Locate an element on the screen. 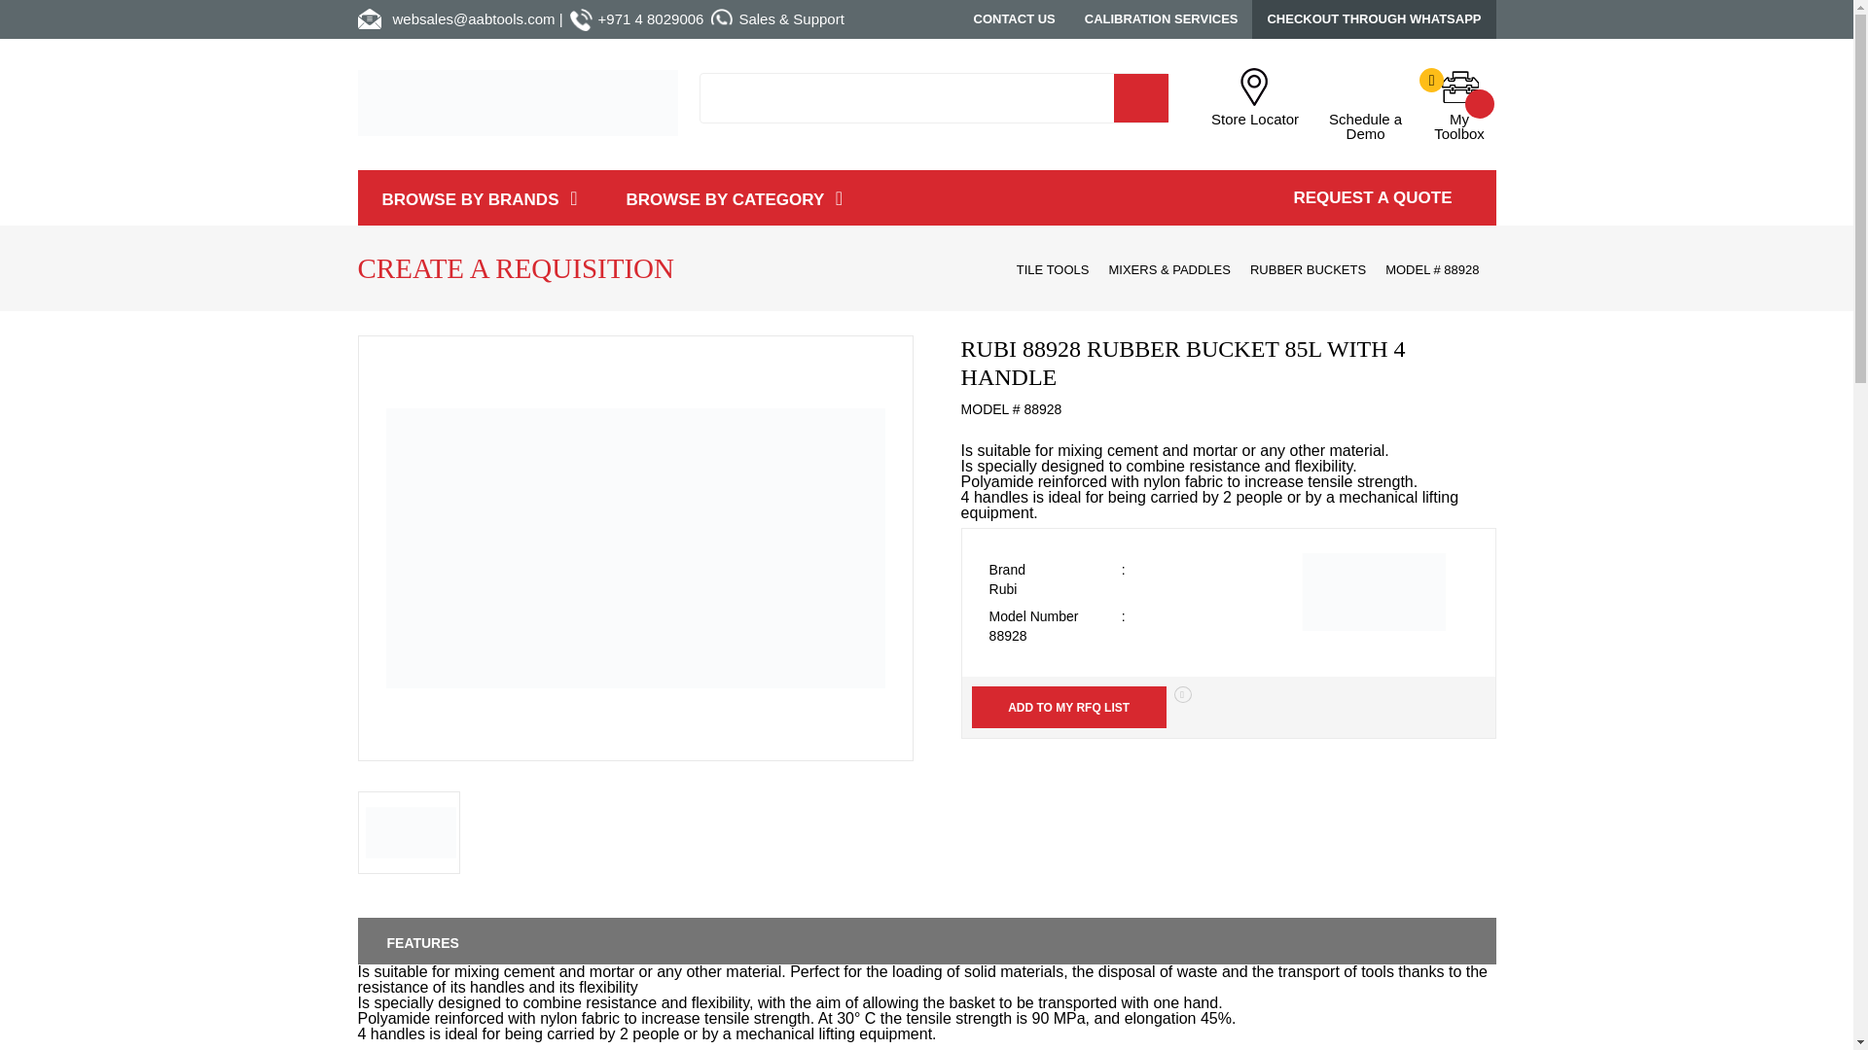  CALIBRATION SERVICES is located at coordinates (1162, 19).